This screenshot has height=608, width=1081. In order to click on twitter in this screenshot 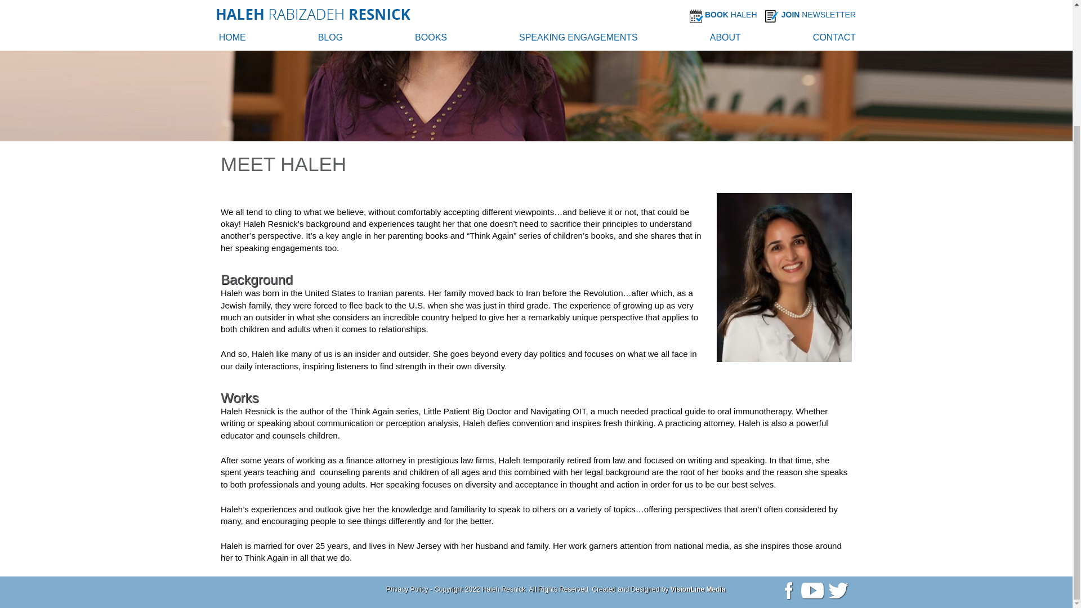, I will do `click(838, 590)`.